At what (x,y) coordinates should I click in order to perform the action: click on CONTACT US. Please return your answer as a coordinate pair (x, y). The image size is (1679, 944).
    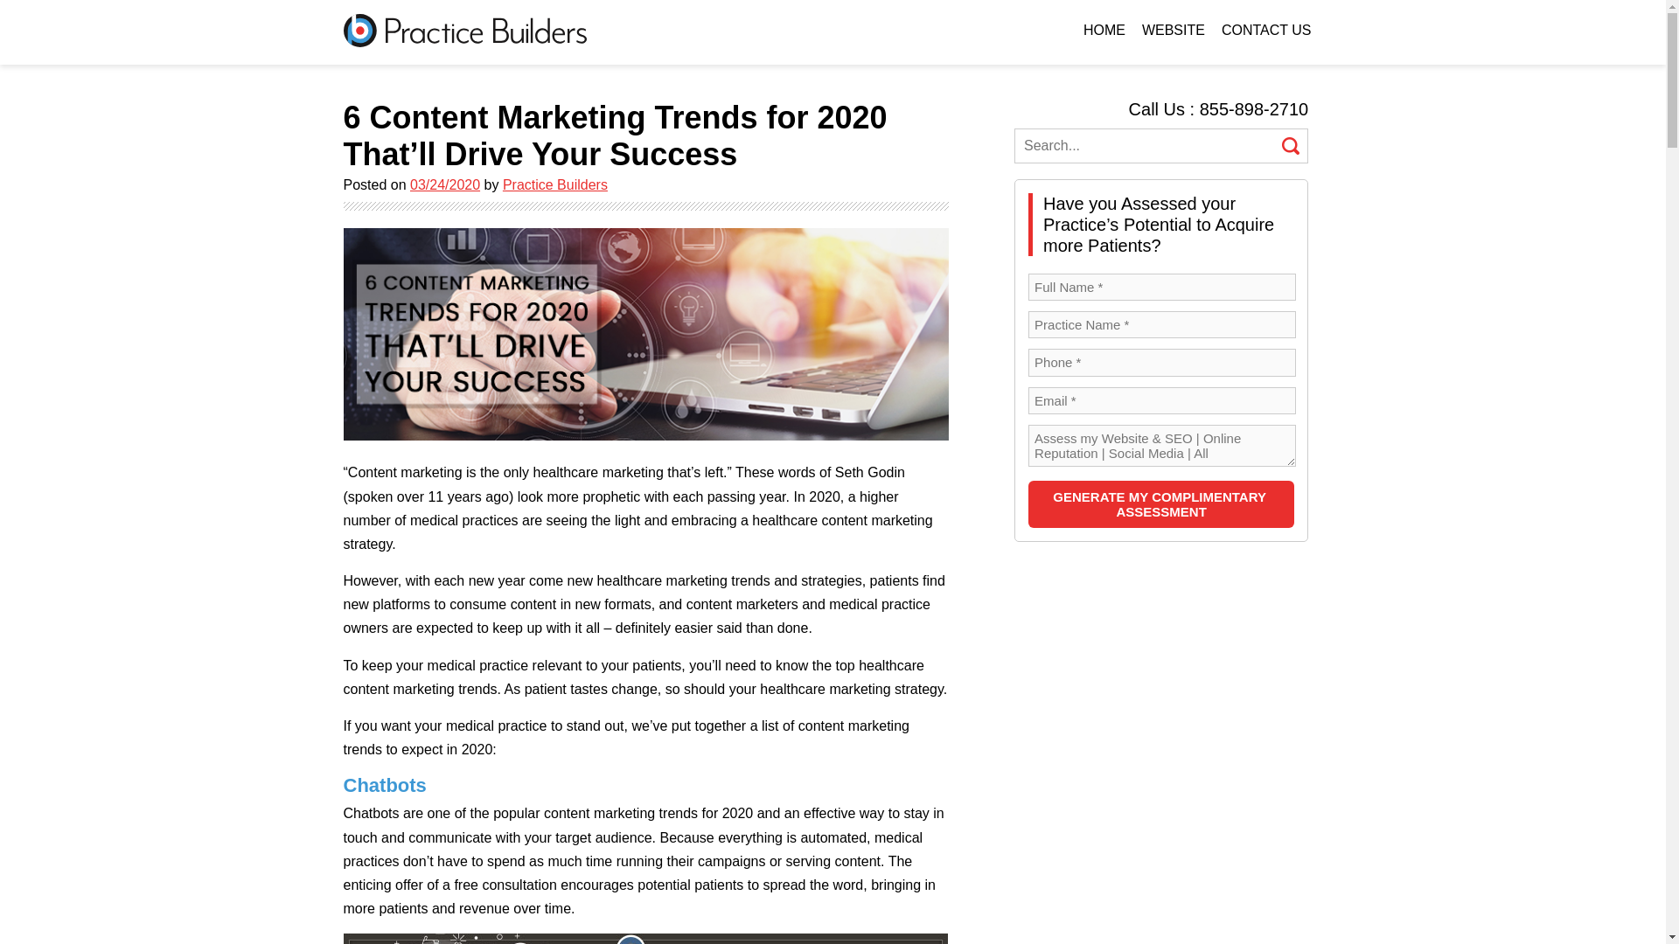
    Looking at the image, I should click on (1266, 30).